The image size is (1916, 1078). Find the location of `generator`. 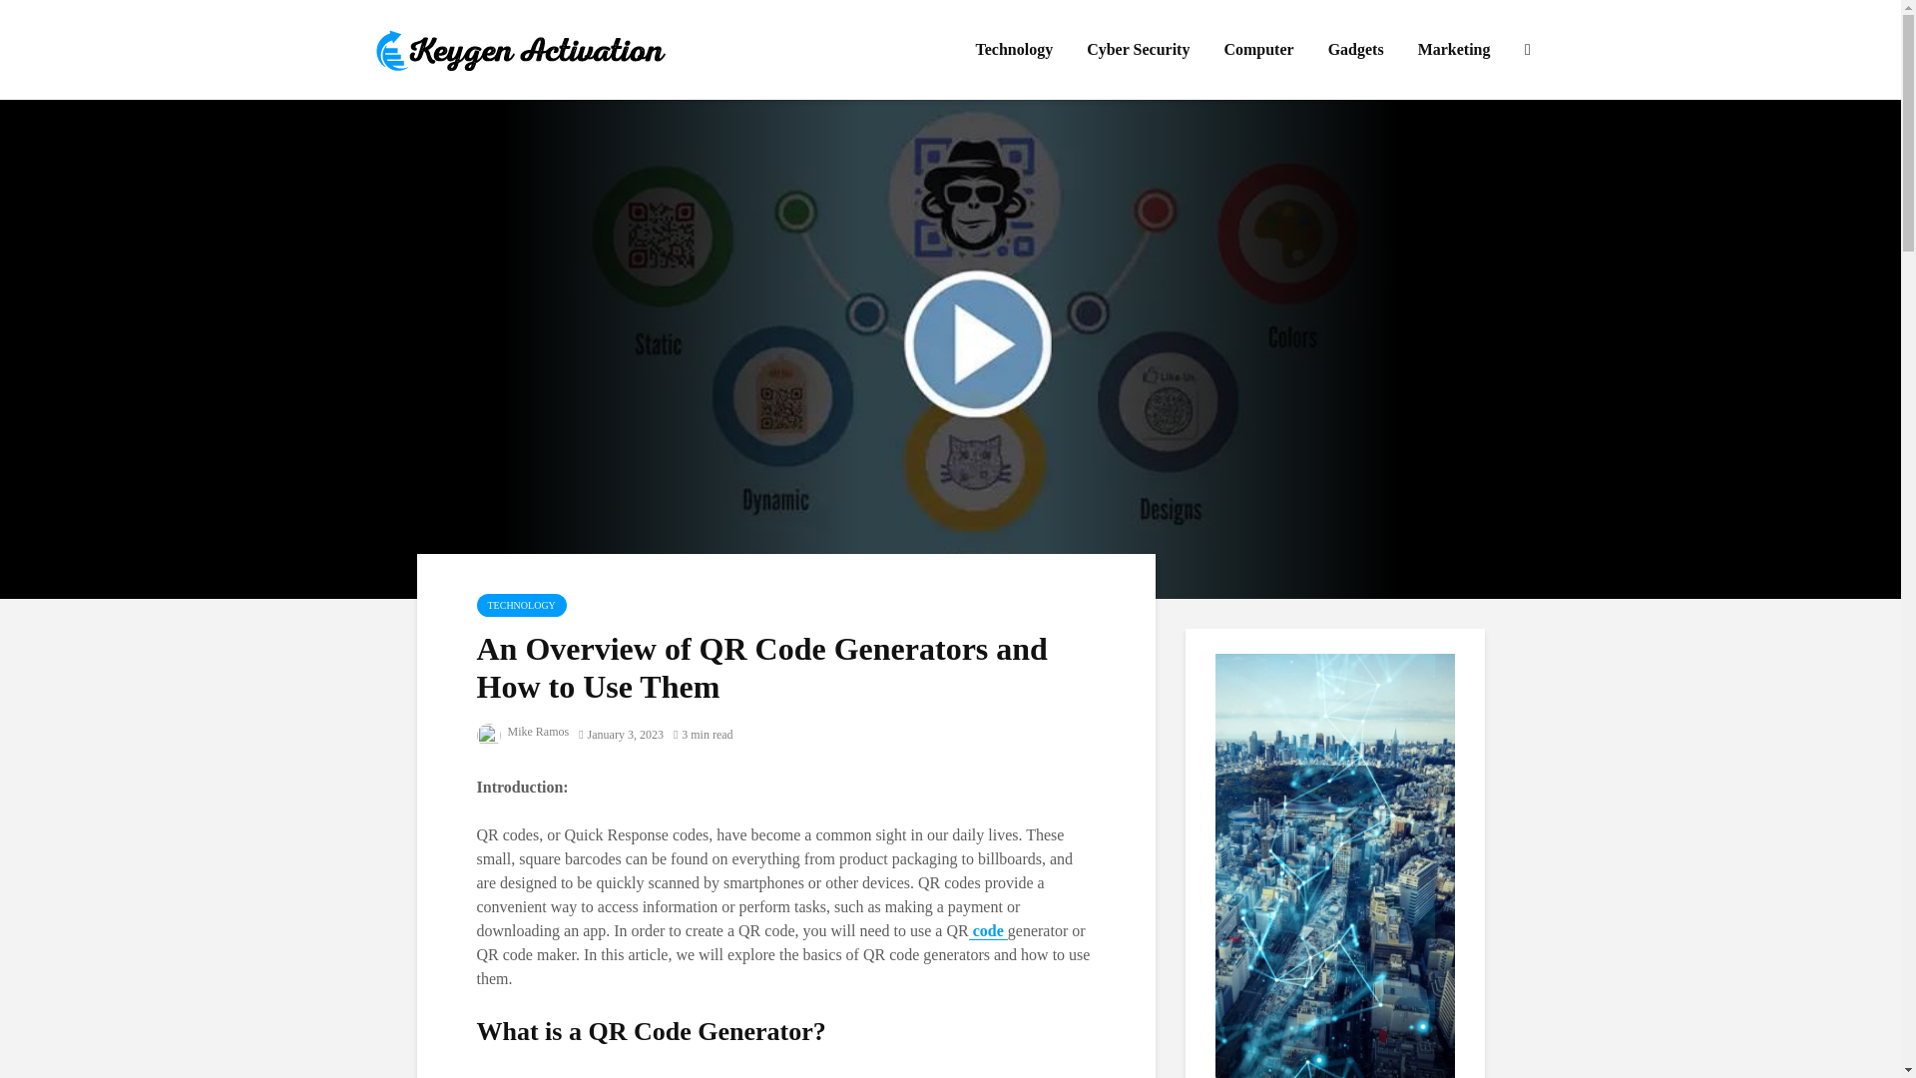

generator is located at coordinates (569, 1076).